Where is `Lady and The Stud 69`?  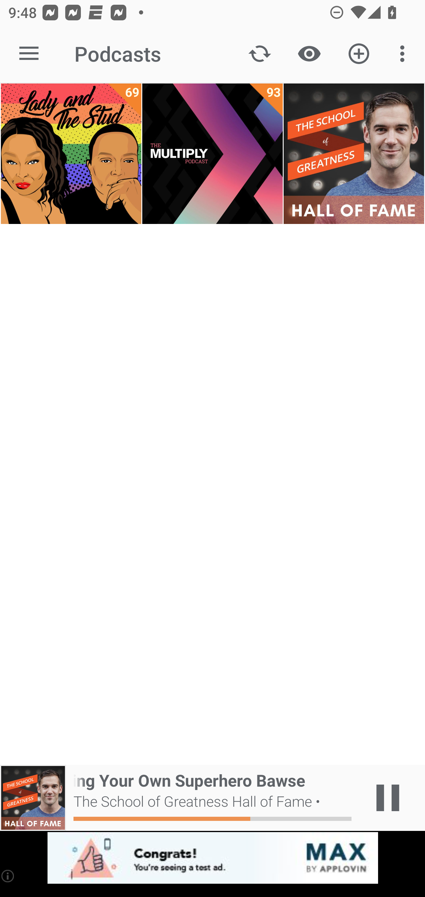 Lady and The Stud 69 is located at coordinates (71, 154).